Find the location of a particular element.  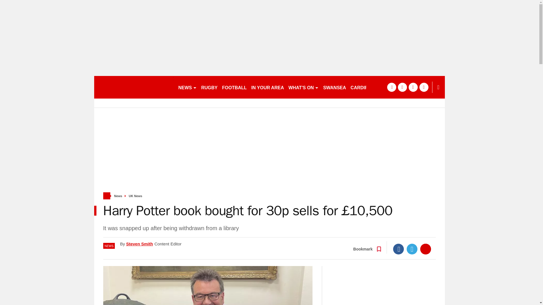

IN YOUR AREA is located at coordinates (267, 87).